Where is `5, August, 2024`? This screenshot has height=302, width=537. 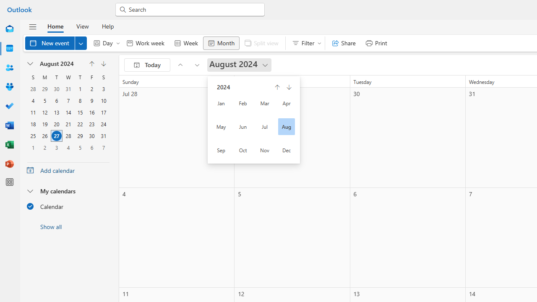
5, August, 2024 is located at coordinates (44, 101).